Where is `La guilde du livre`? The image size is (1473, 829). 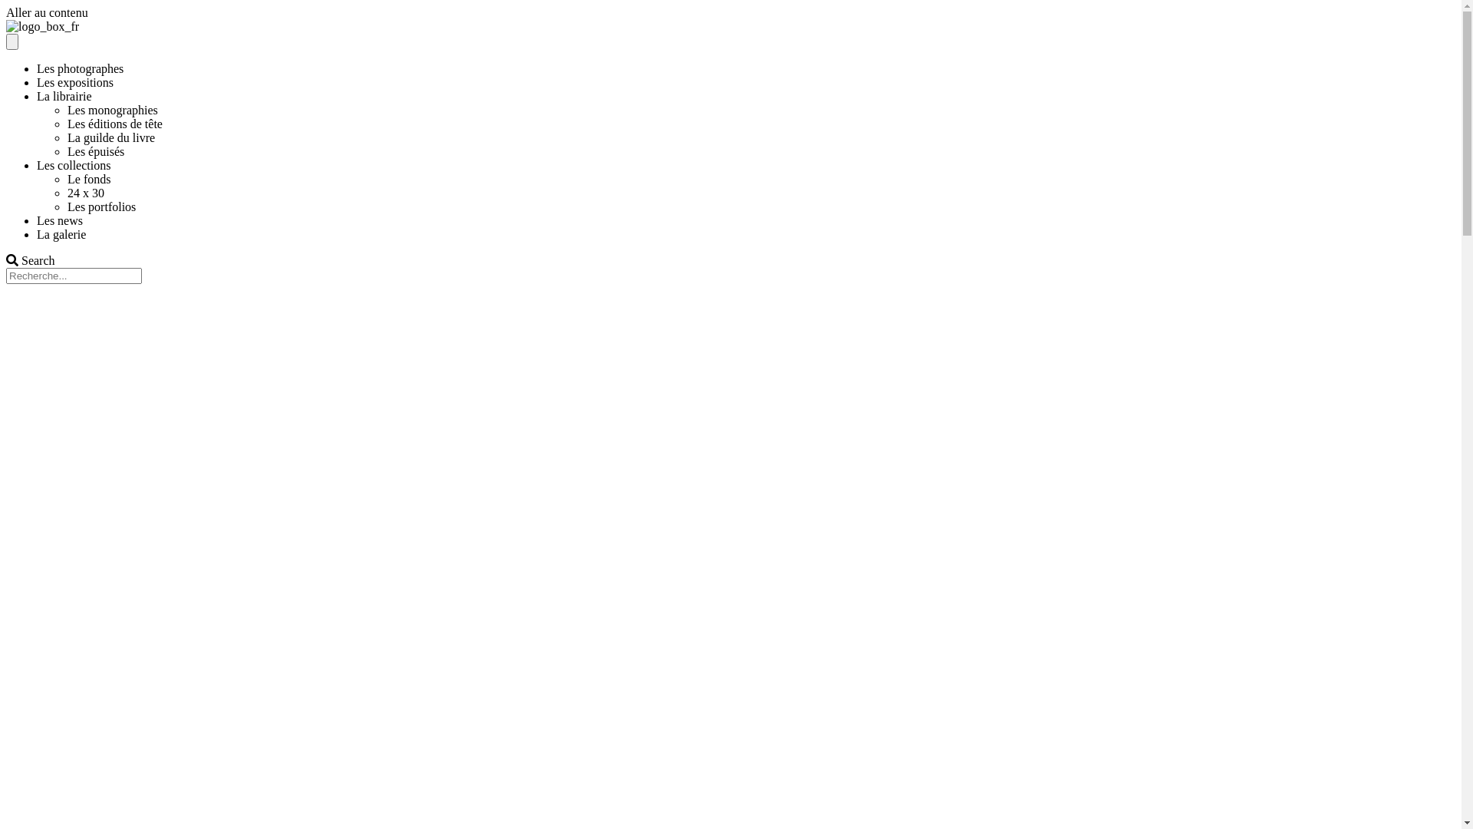
La guilde du livre is located at coordinates (111, 138).